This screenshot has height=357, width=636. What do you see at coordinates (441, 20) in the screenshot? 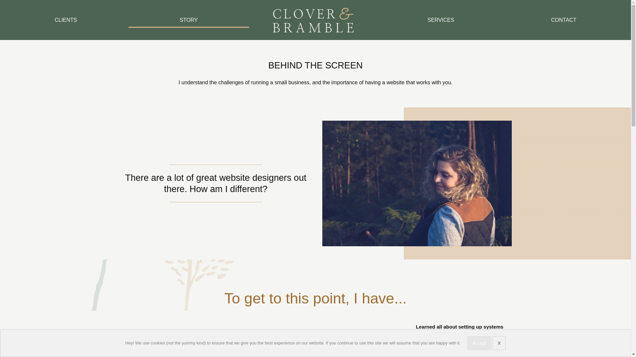
I see `SERVICES` at bounding box center [441, 20].